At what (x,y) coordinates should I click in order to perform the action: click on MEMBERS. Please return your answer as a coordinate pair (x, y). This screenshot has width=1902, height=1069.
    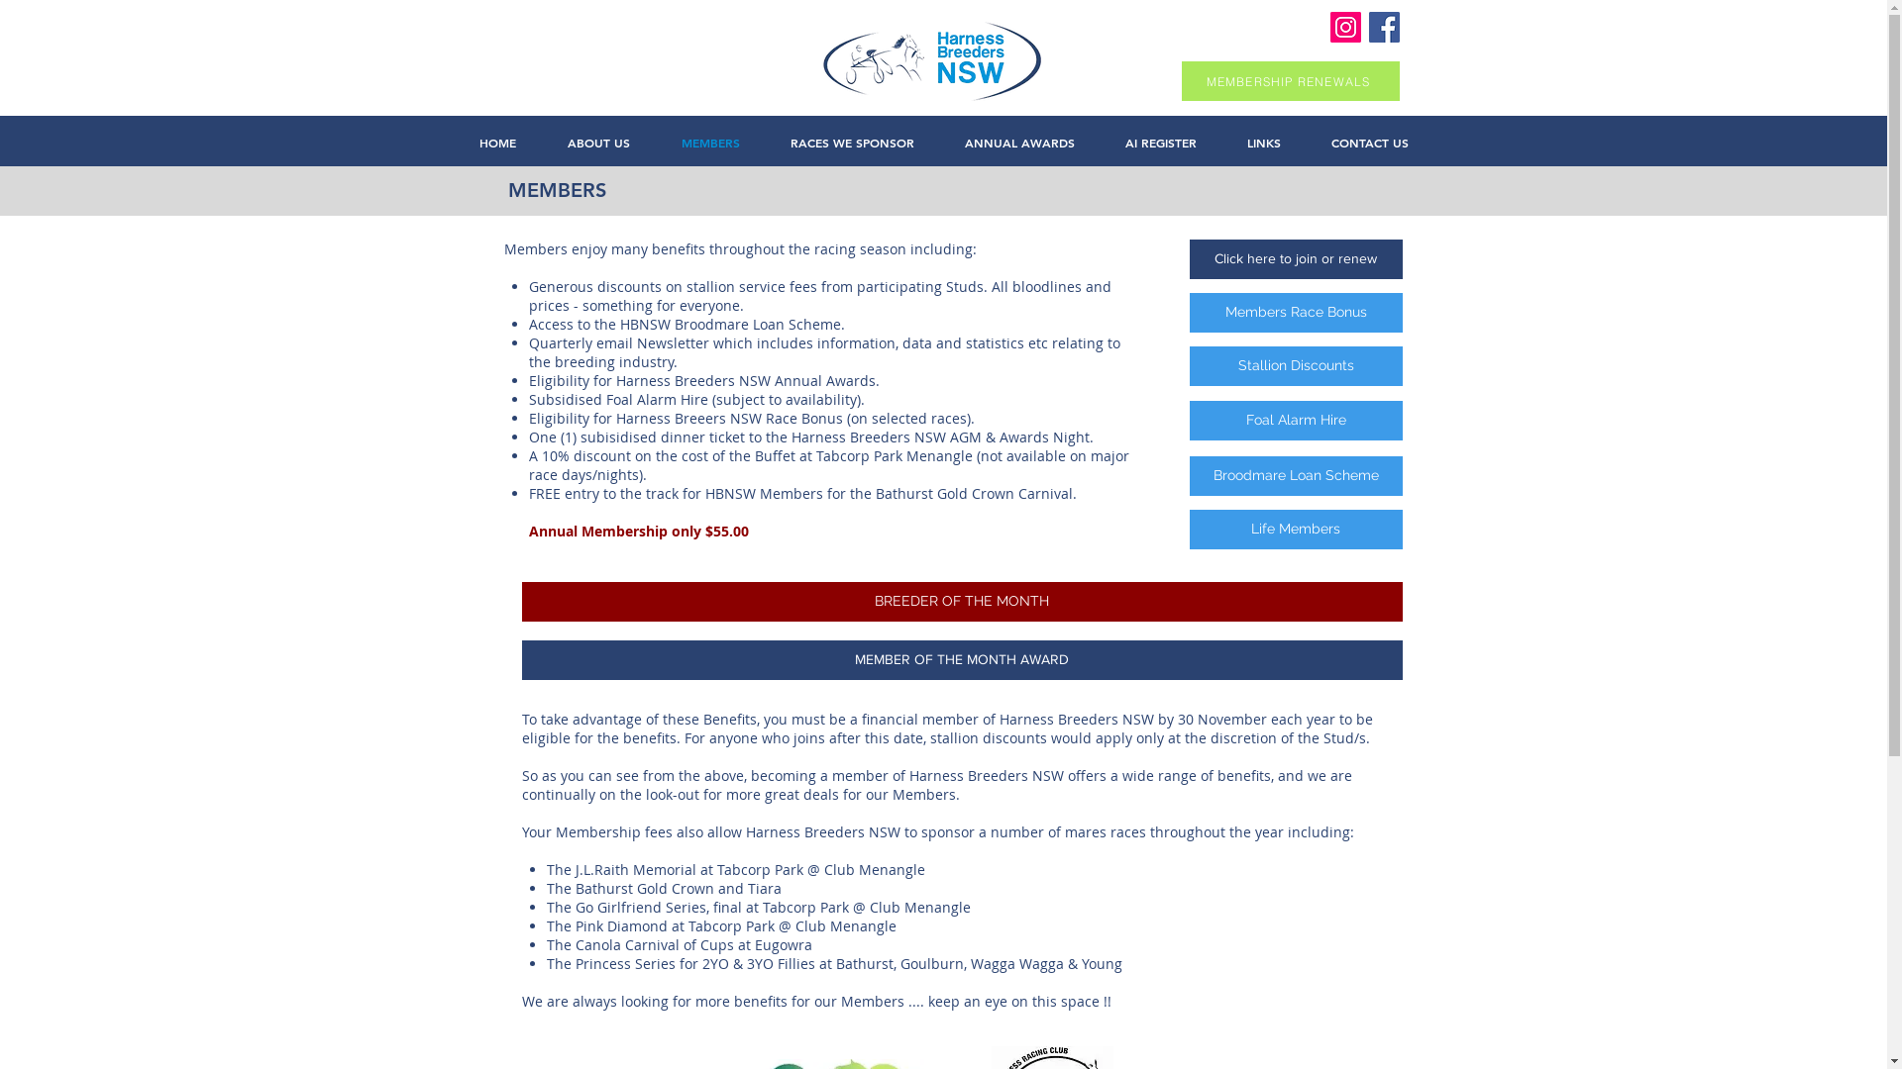
    Looking at the image, I should click on (711, 143).